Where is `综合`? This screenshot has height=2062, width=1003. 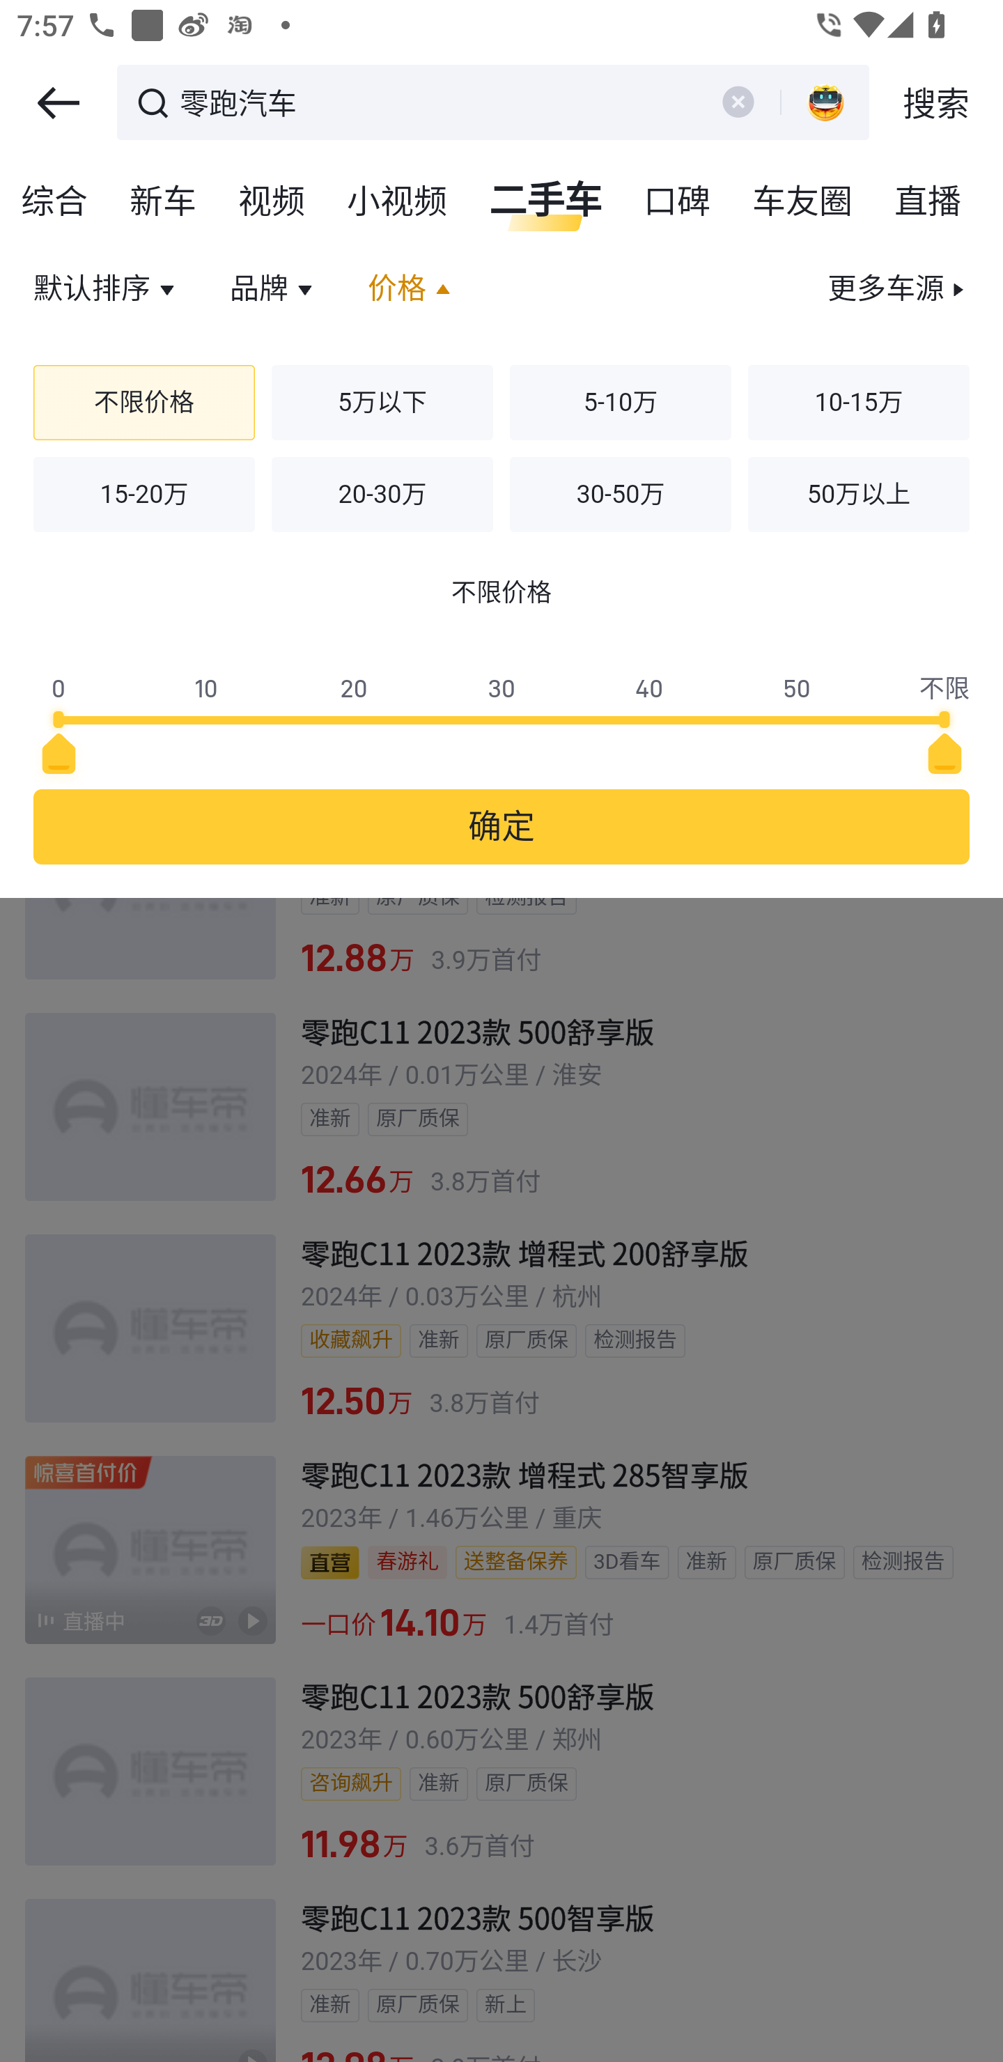
综合 is located at coordinates (55, 202).